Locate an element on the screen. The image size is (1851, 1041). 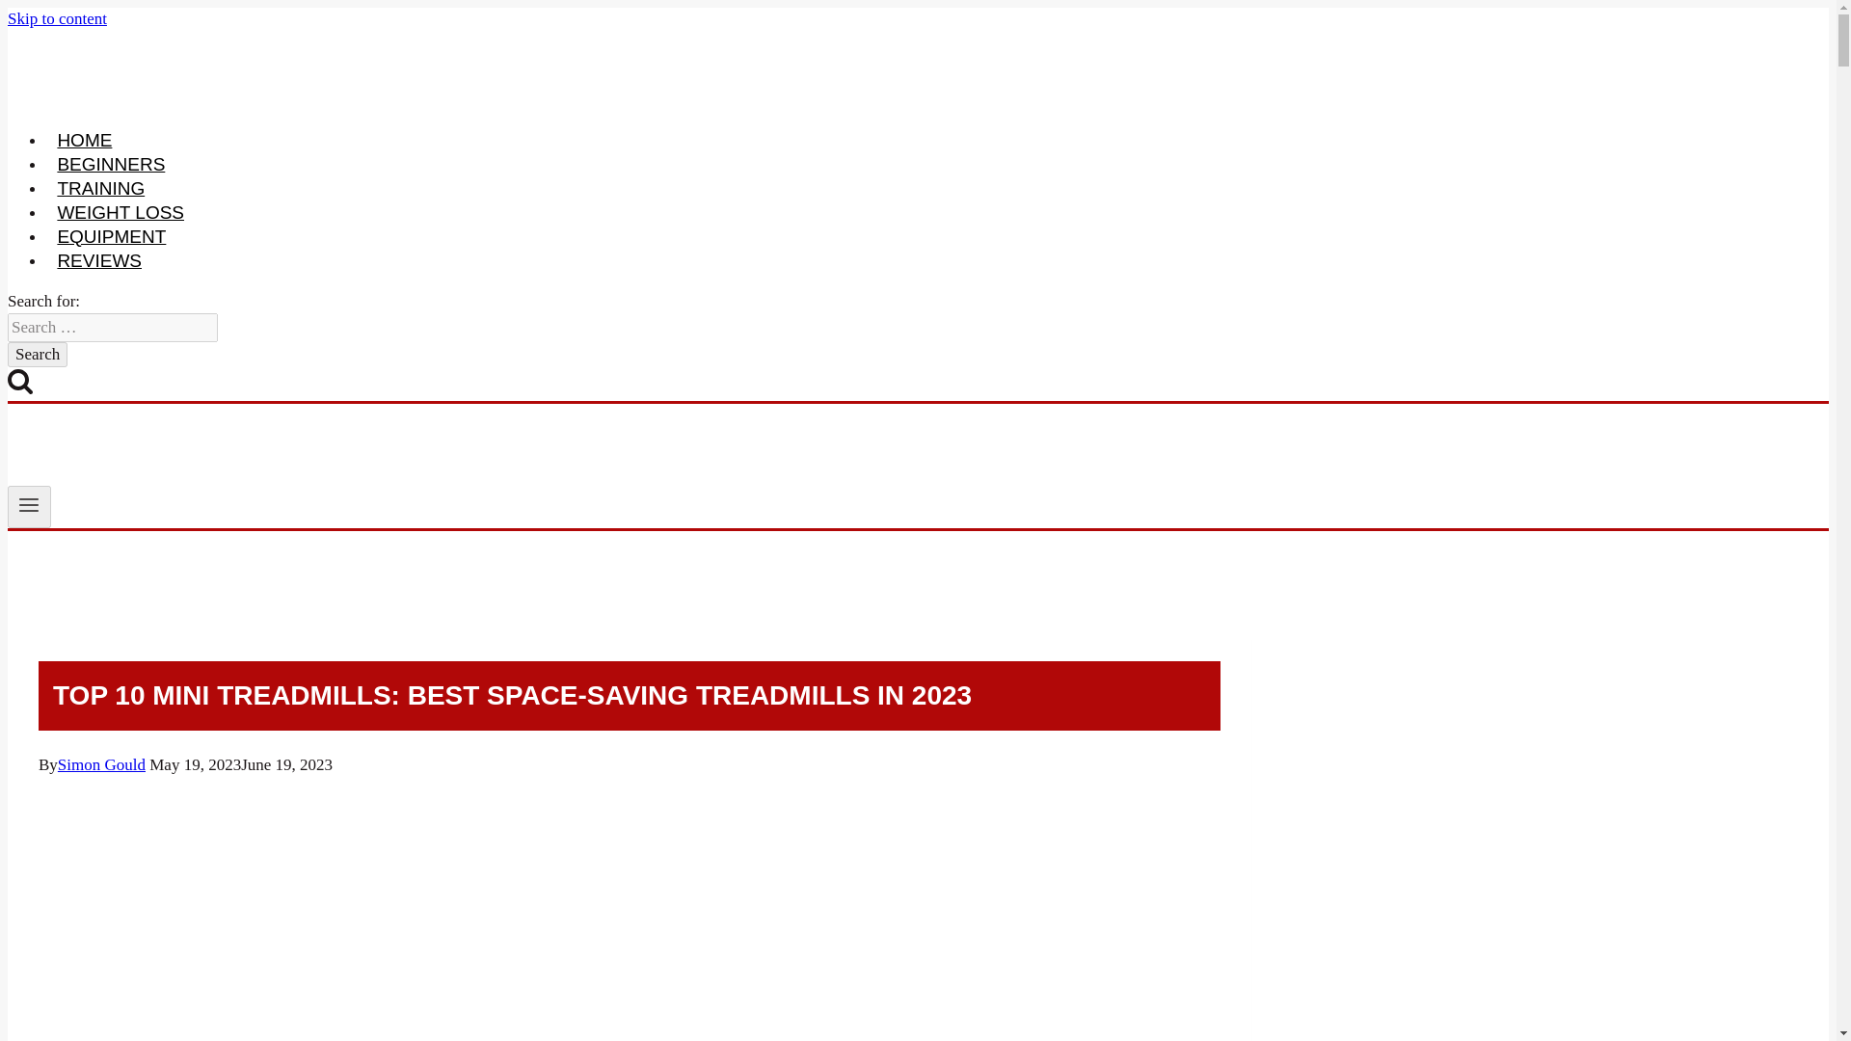
Search is located at coordinates (37, 355).